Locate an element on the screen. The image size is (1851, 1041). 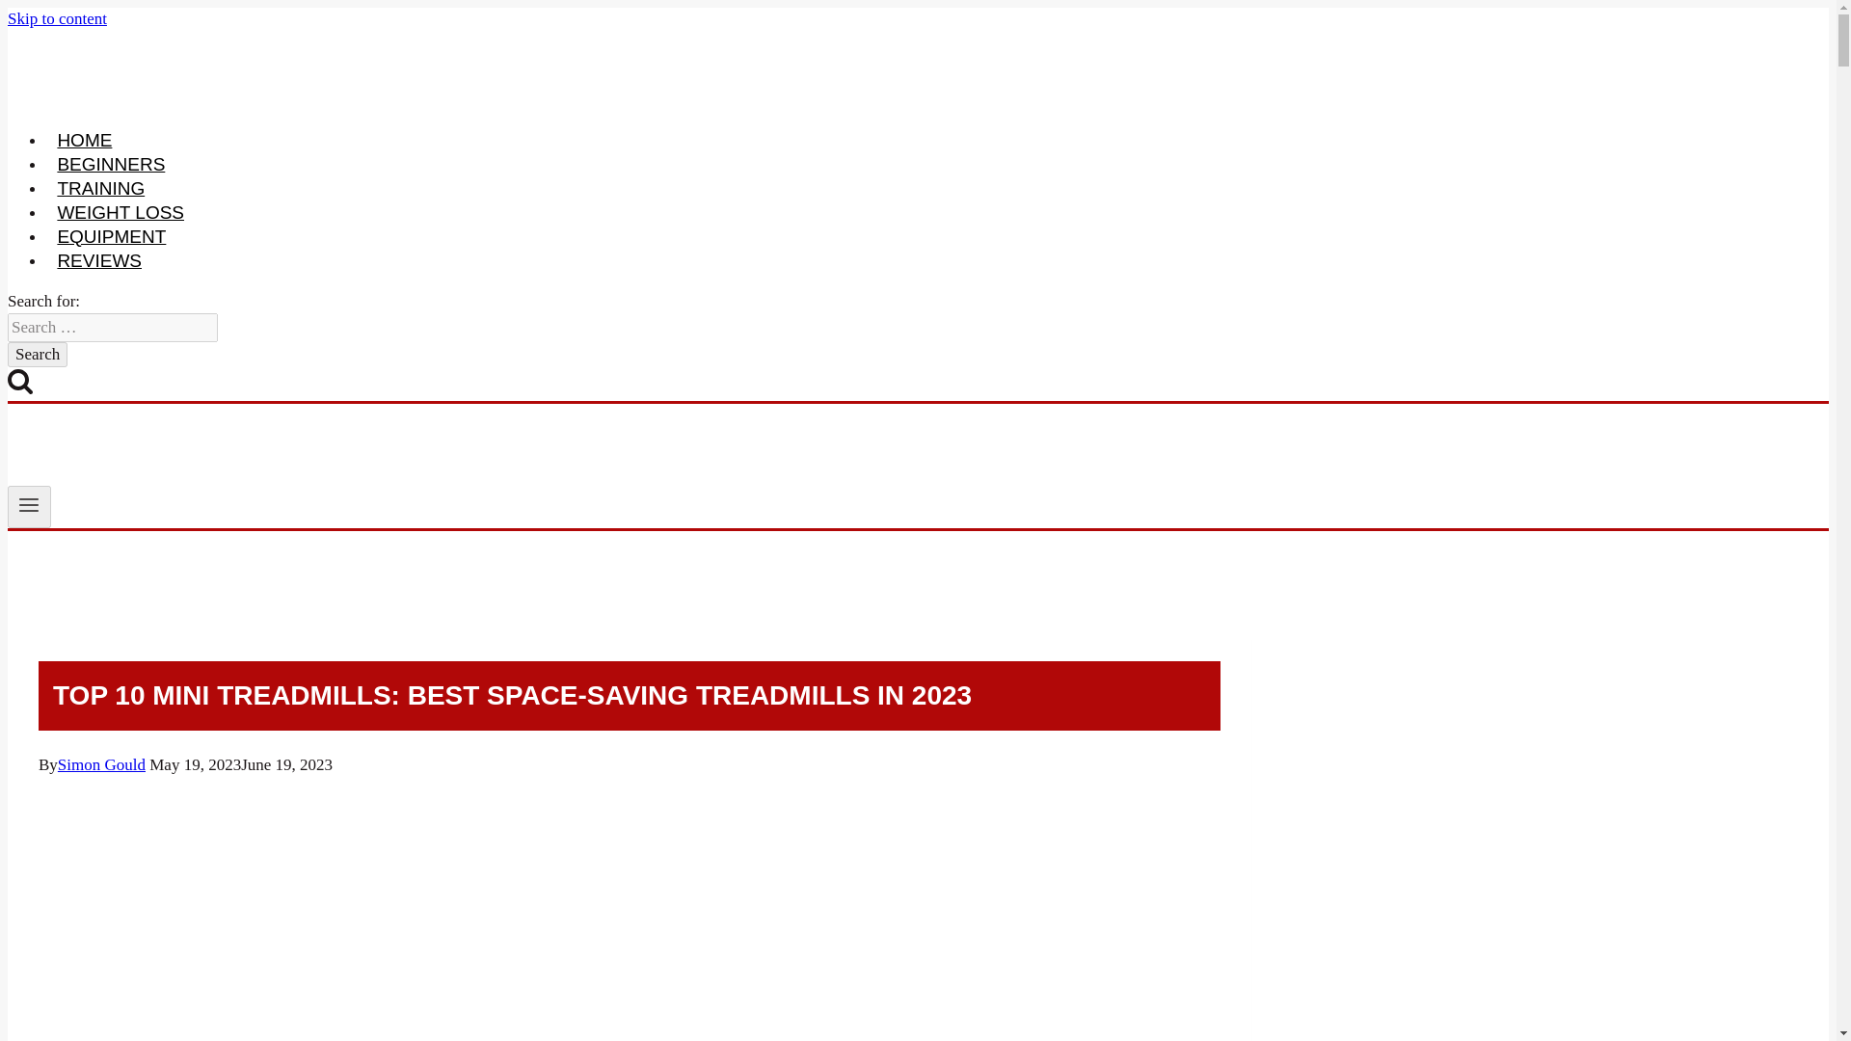
Search is located at coordinates (37, 355).